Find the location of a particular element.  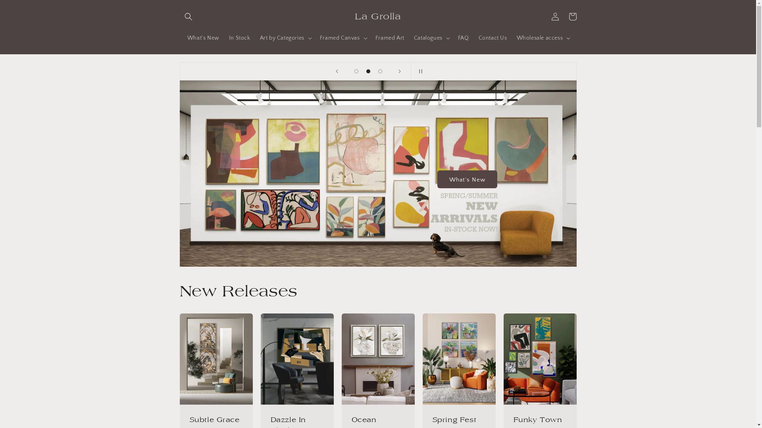

Cart is located at coordinates (572, 17).